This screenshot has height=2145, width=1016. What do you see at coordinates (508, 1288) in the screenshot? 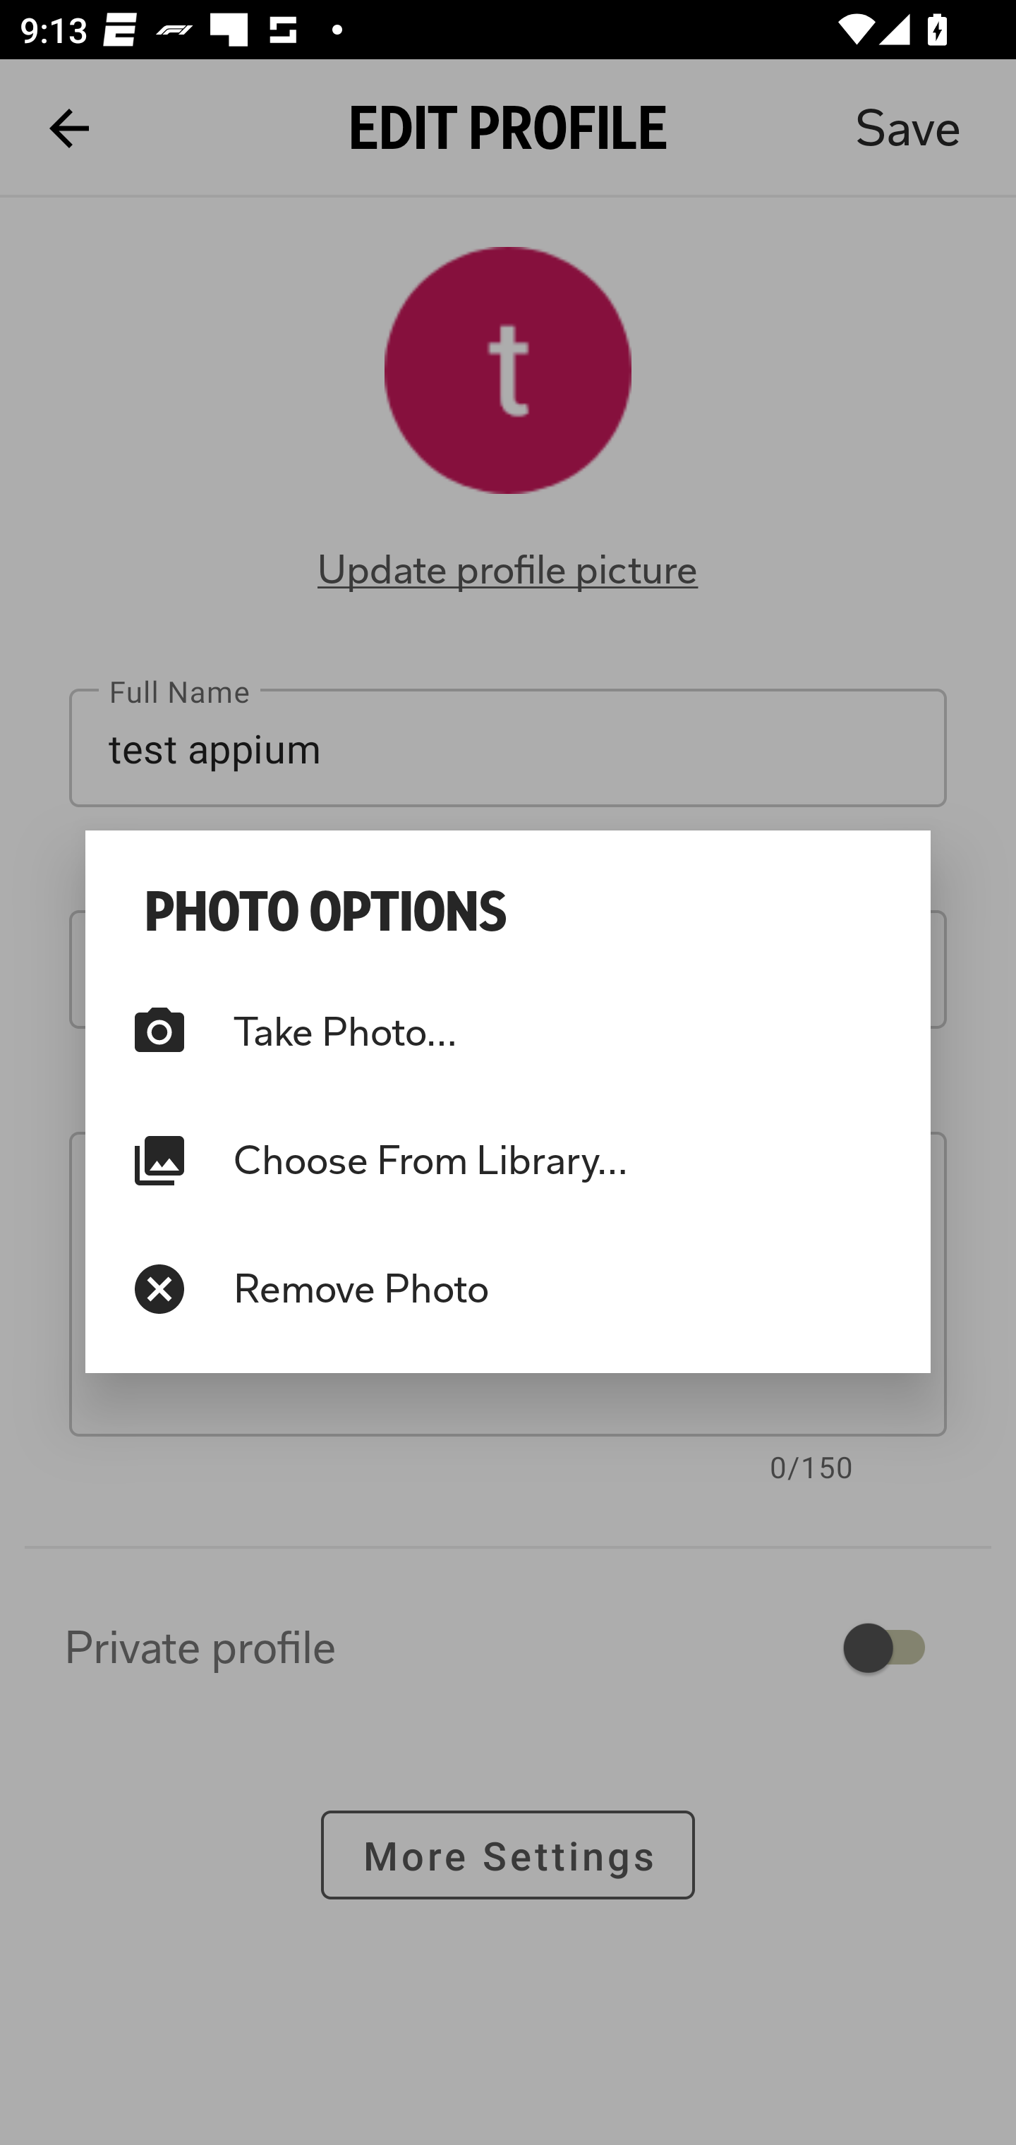
I see `Remove Photo` at bounding box center [508, 1288].